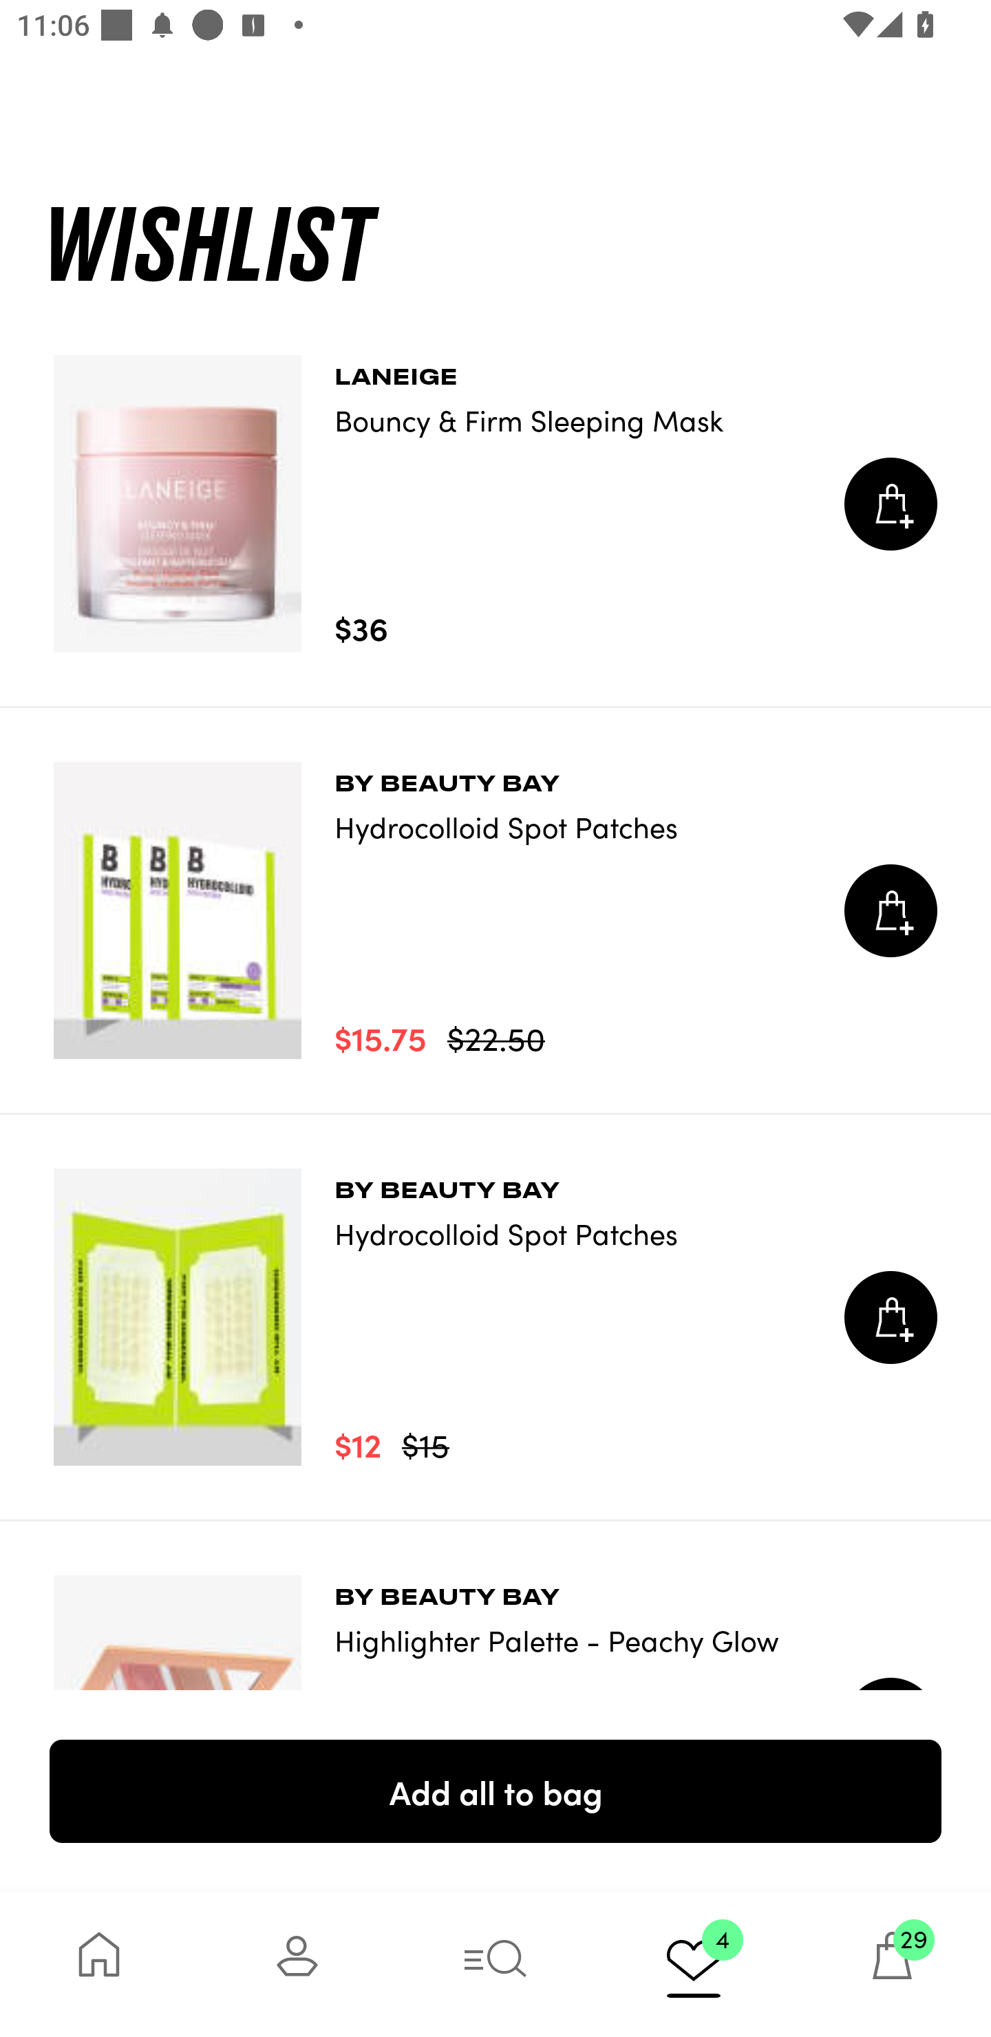 Image resolution: width=991 pixels, height=2037 pixels. I want to click on Add all to bag, so click(495, 1791).